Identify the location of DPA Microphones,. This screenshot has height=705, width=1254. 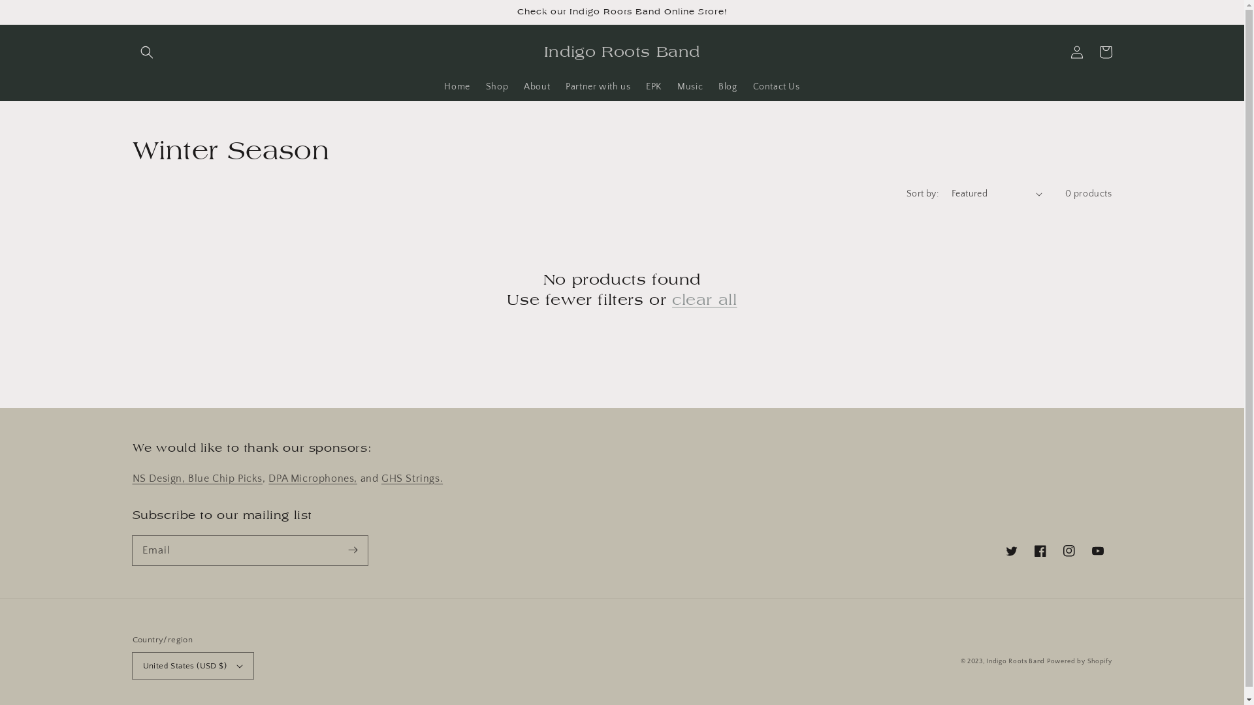
(313, 478).